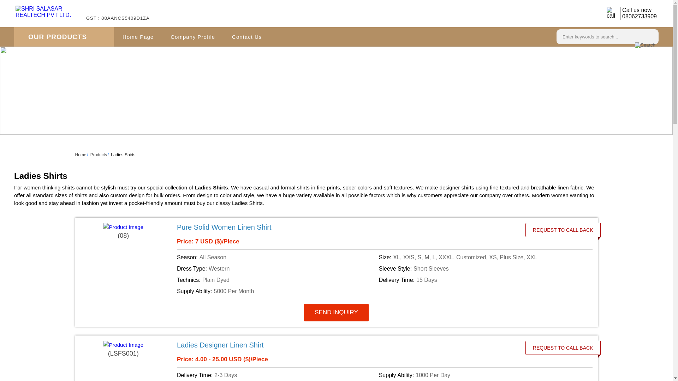 Image resolution: width=678 pixels, height=381 pixels. I want to click on REQUEST TO CALL BACK, so click(563, 230).